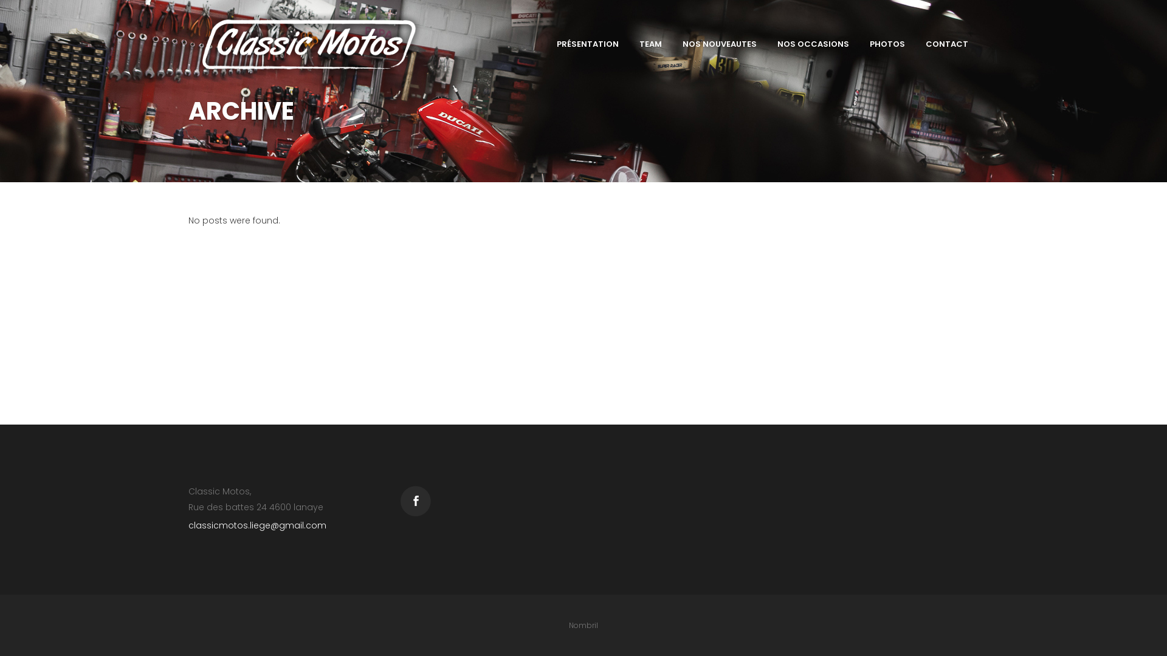 This screenshot has width=1167, height=656. Describe the element at coordinates (650, 44) in the screenshot. I see `TEAM` at that location.